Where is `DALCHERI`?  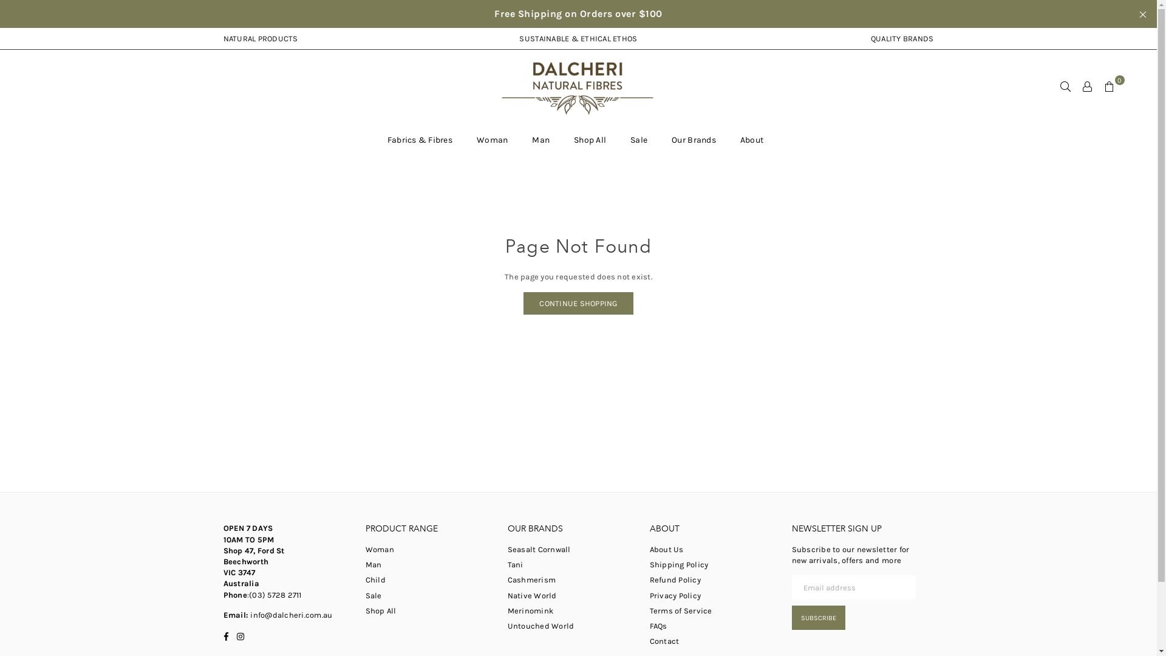 DALCHERI is located at coordinates (579, 86).